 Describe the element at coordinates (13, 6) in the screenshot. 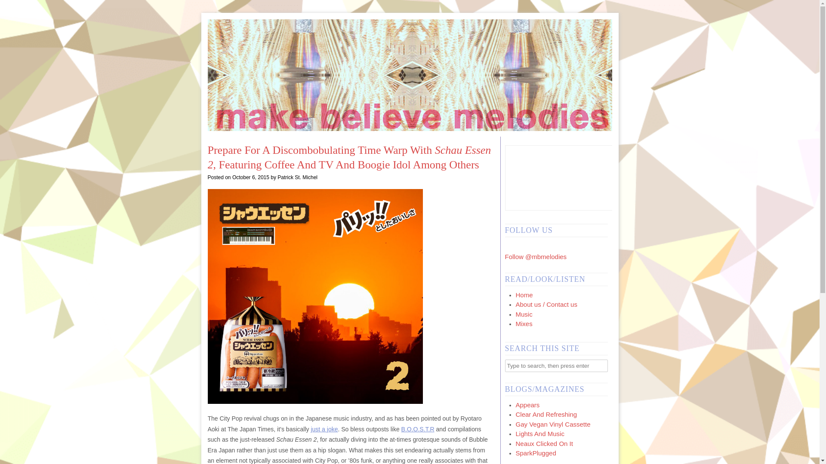

I see `Search` at that location.